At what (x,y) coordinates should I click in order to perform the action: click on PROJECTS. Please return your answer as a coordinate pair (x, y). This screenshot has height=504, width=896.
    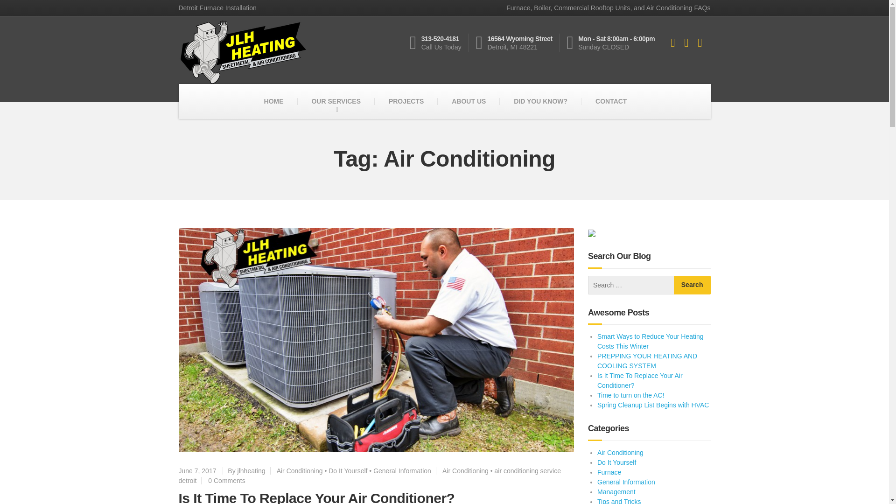
    Looking at the image, I should click on (316, 497).